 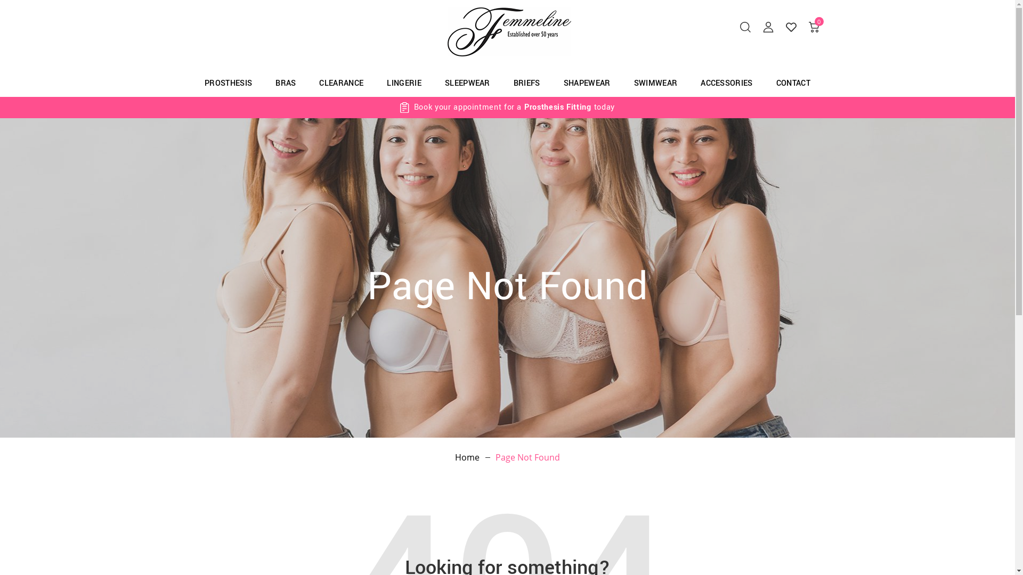 What do you see at coordinates (341, 80) in the screenshot?
I see `CLEARANCE` at bounding box center [341, 80].